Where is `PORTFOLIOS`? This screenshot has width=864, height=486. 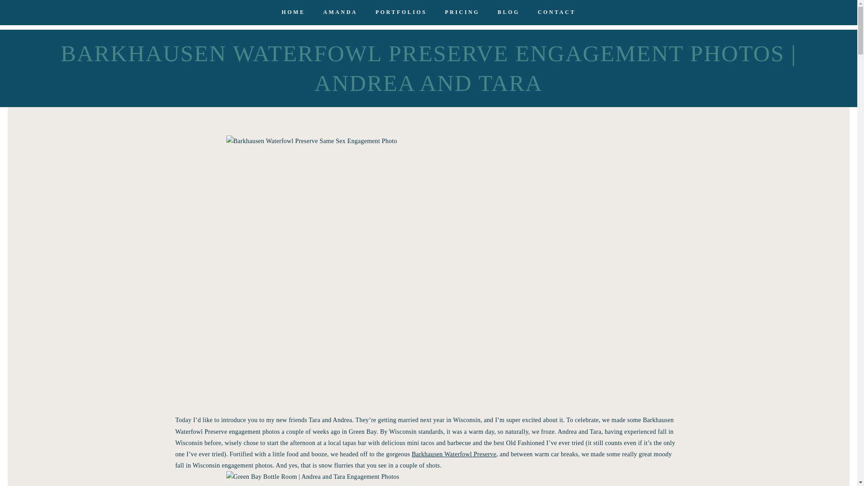 PORTFOLIOS is located at coordinates (400, 12).